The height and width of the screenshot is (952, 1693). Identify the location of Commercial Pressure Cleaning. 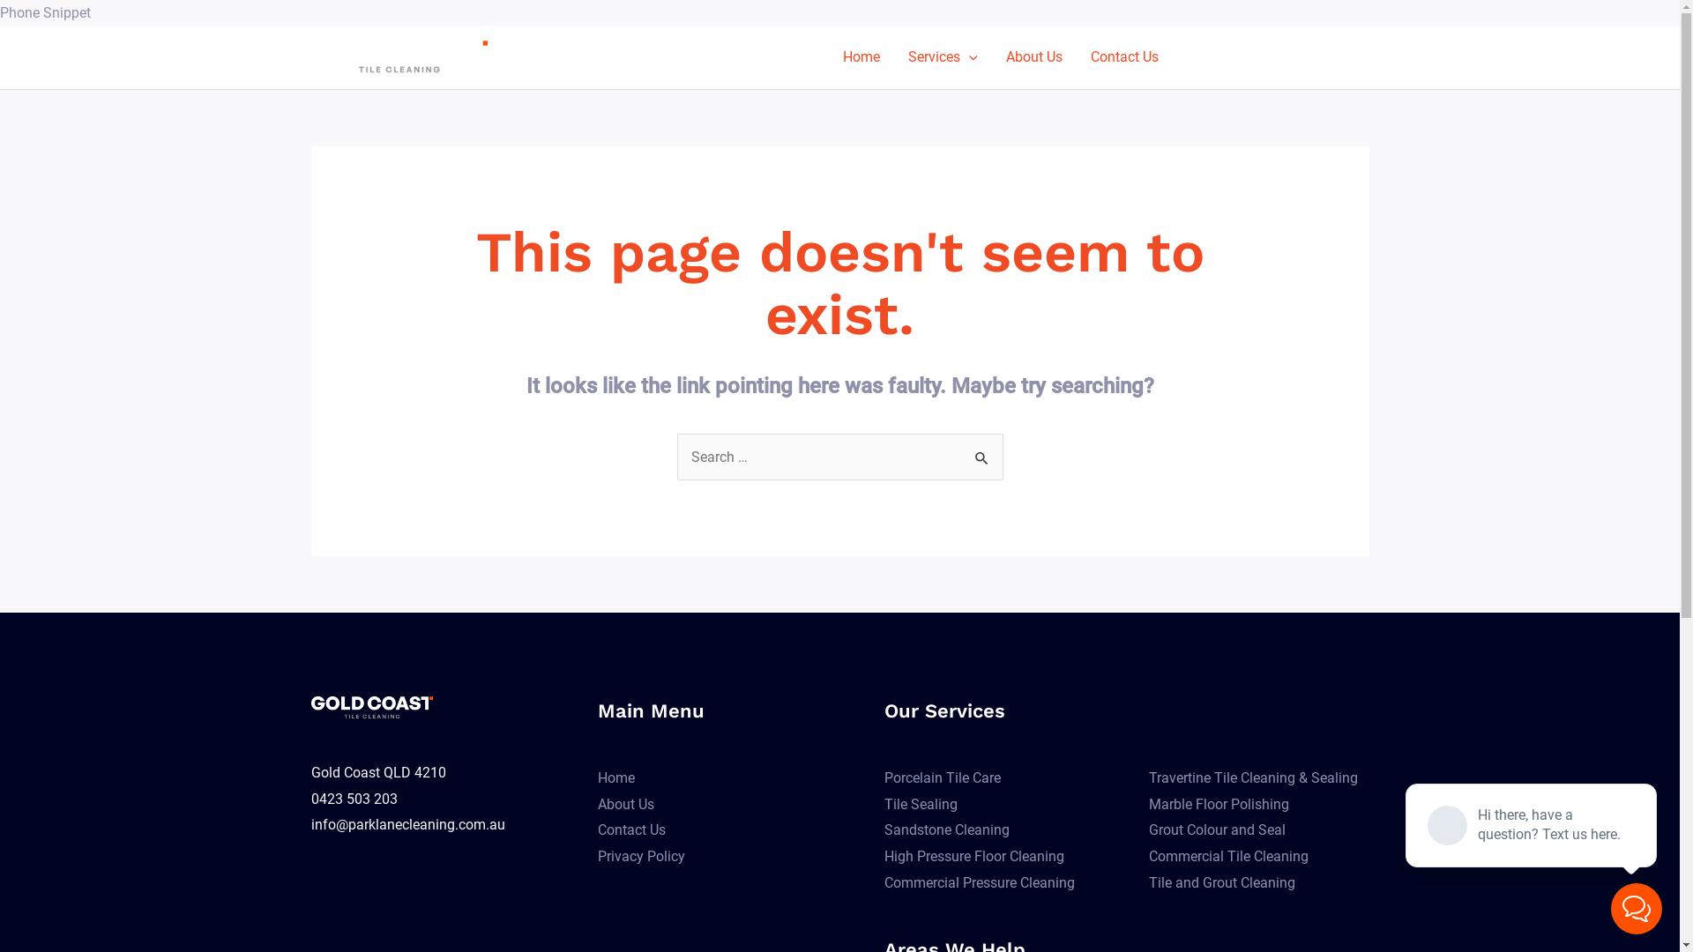
(979, 883).